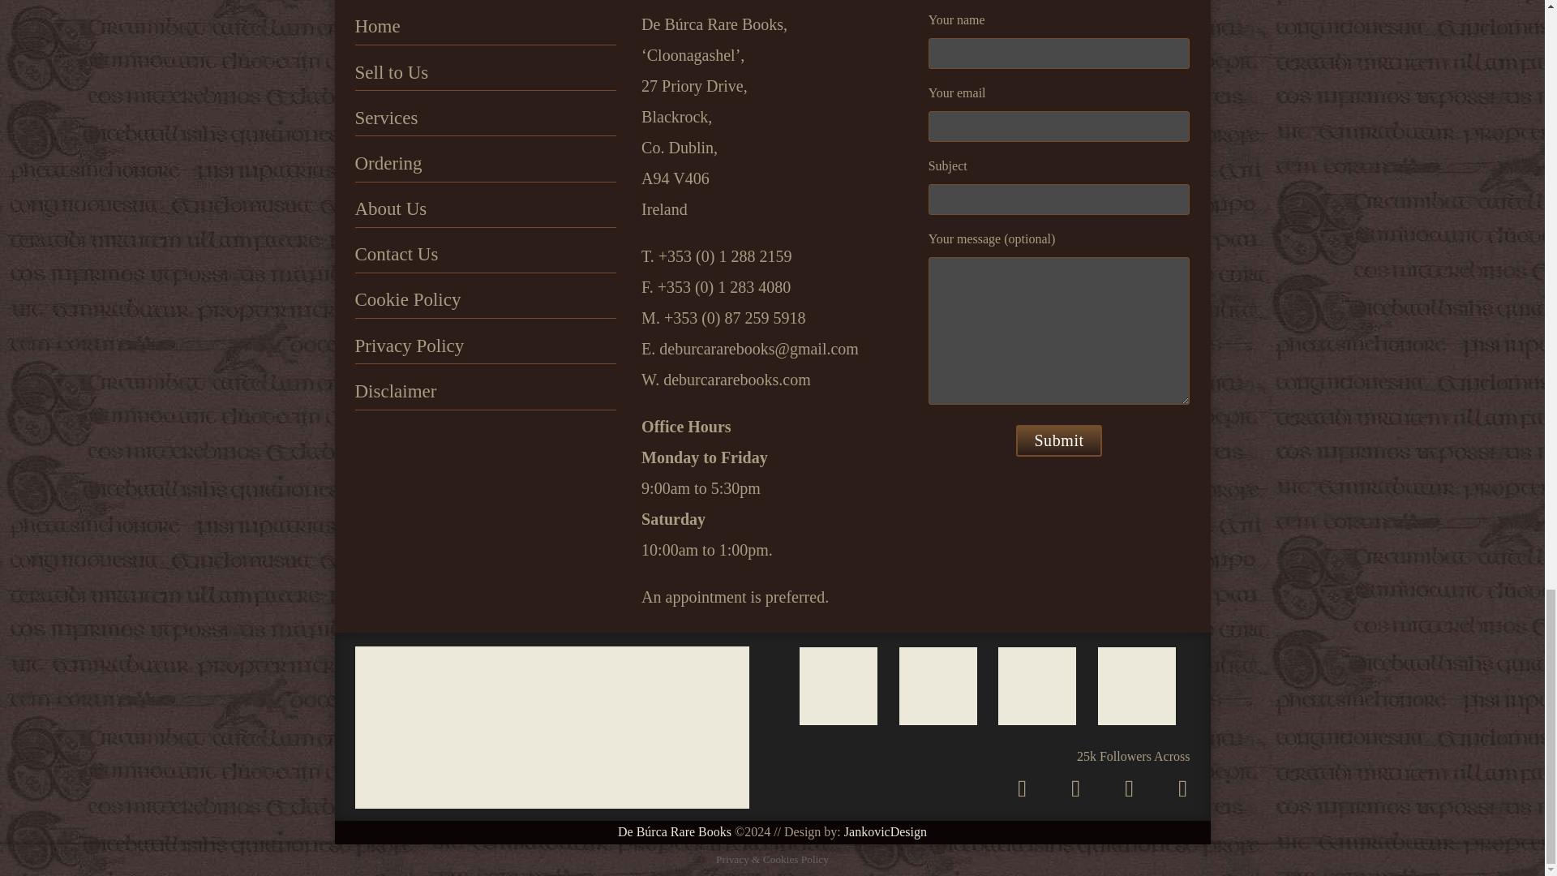 The height and width of the screenshot is (876, 1557). Describe the element at coordinates (1058, 440) in the screenshot. I see `Submit` at that location.